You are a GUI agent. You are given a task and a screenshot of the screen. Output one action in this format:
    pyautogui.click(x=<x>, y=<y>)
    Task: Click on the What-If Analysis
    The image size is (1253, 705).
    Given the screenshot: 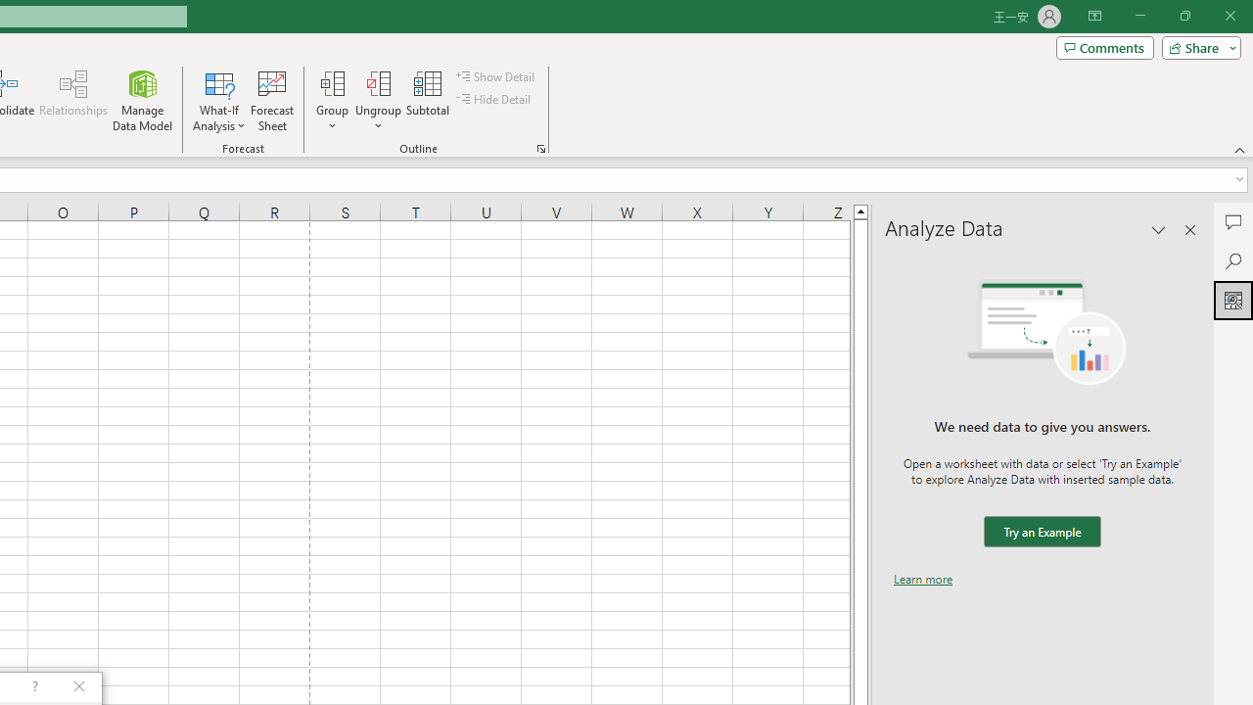 What is the action you would take?
    pyautogui.click(x=219, y=100)
    